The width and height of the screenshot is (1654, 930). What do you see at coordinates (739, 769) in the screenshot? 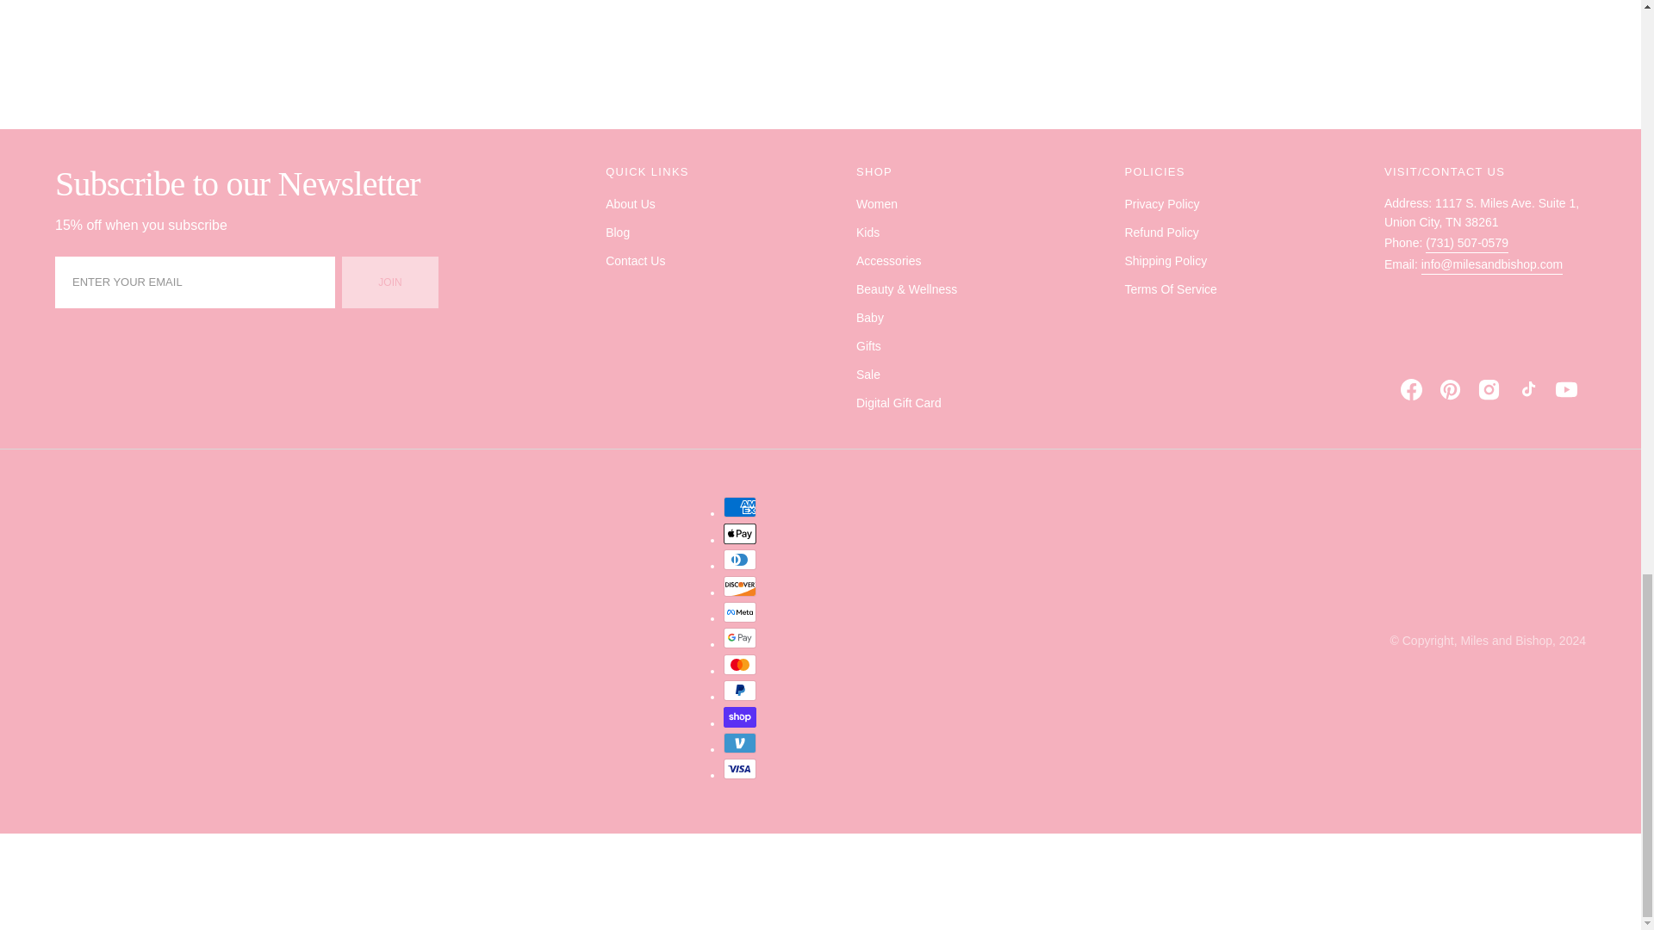
I see `Visa` at bounding box center [739, 769].